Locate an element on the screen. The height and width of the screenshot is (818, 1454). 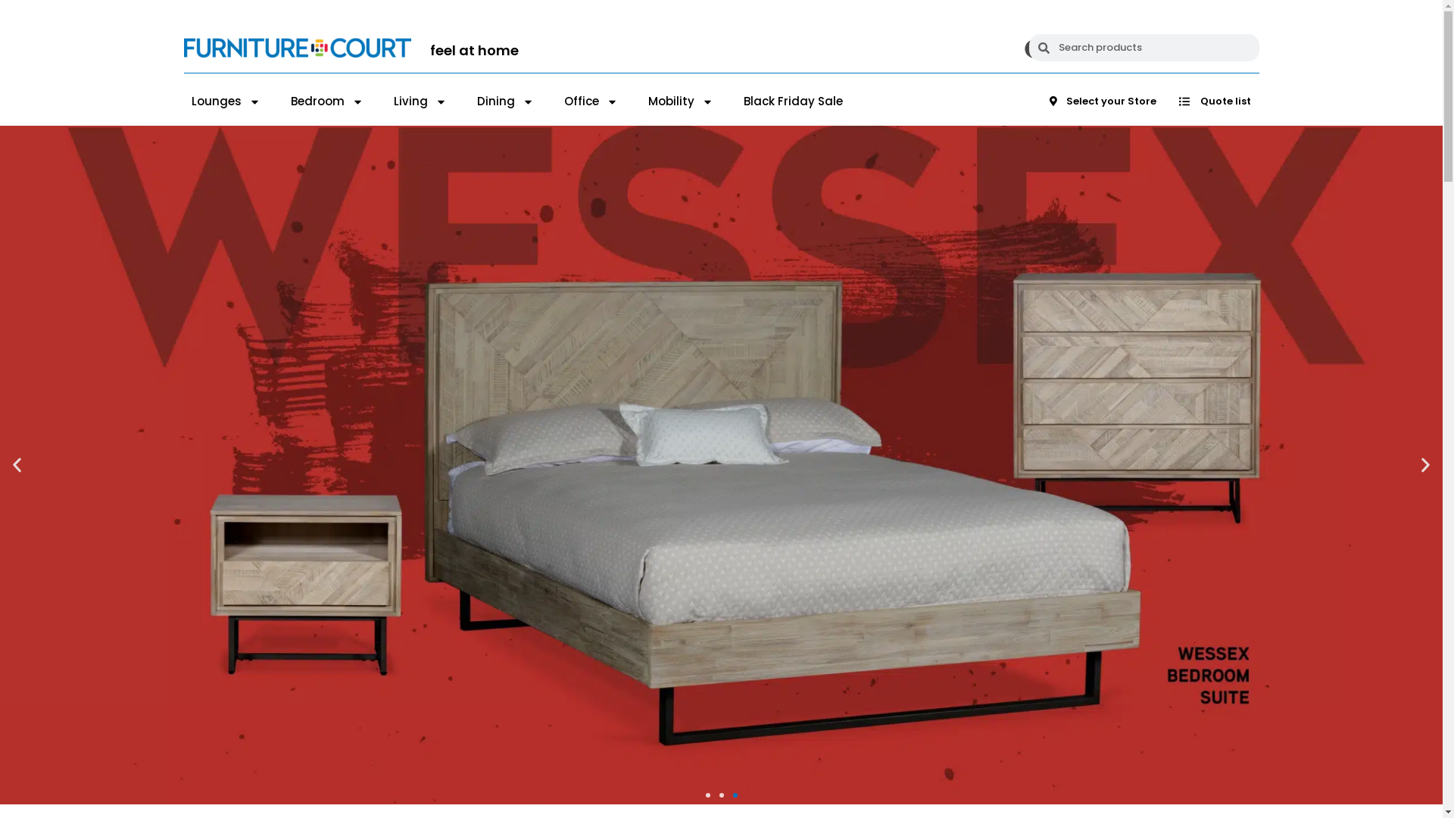
Office is located at coordinates (591, 101).